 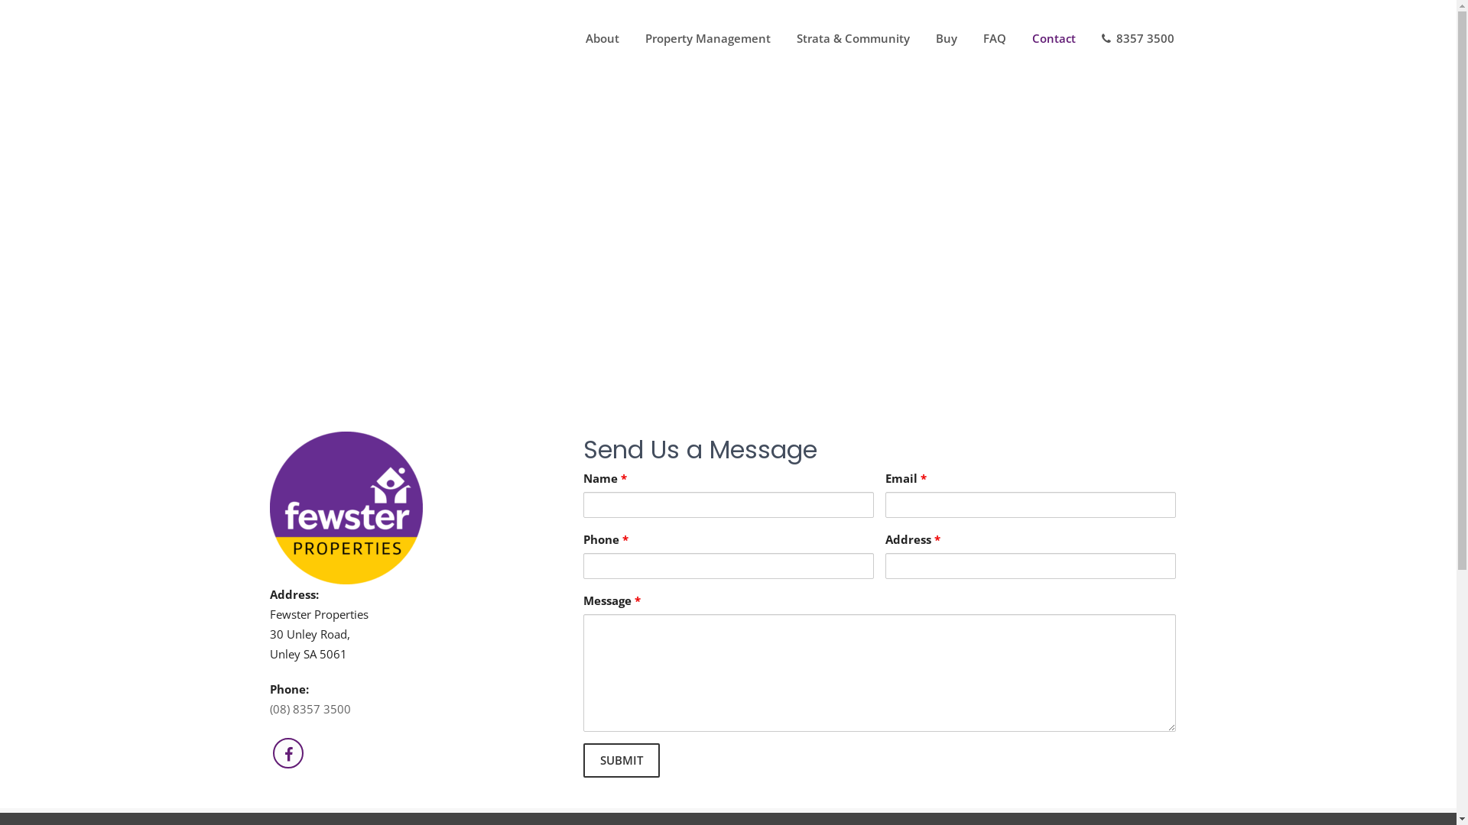 What do you see at coordinates (853, 38) in the screenshot?
I see `Strata & Community` at bounding box center [853, 38].